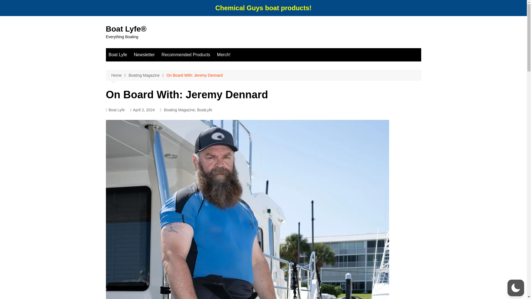 This screenshot has height=299, width=531. I want to click on Chemical Guys boat products!, so click(263, 8).